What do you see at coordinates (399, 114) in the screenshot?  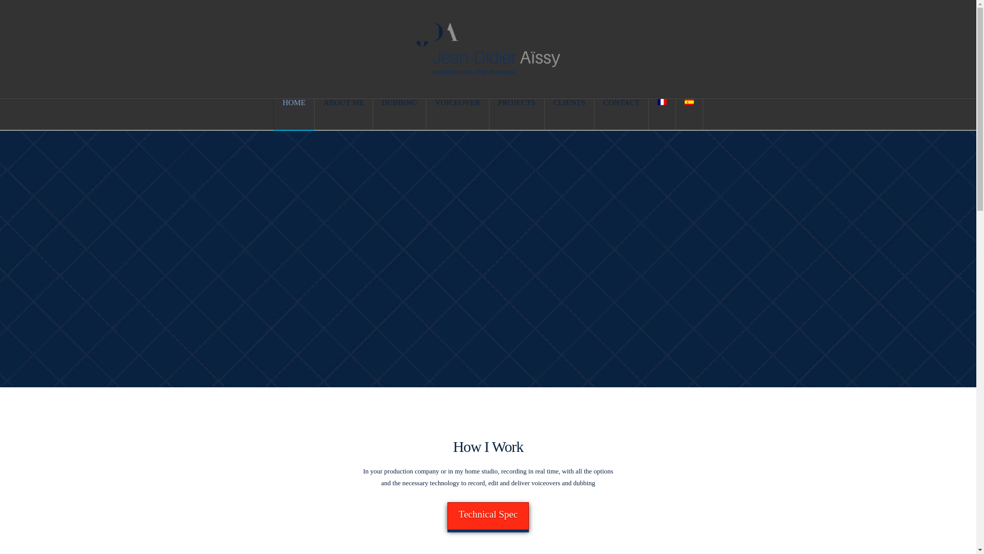 I see `DUBBING` at bounding box center [399, 114].